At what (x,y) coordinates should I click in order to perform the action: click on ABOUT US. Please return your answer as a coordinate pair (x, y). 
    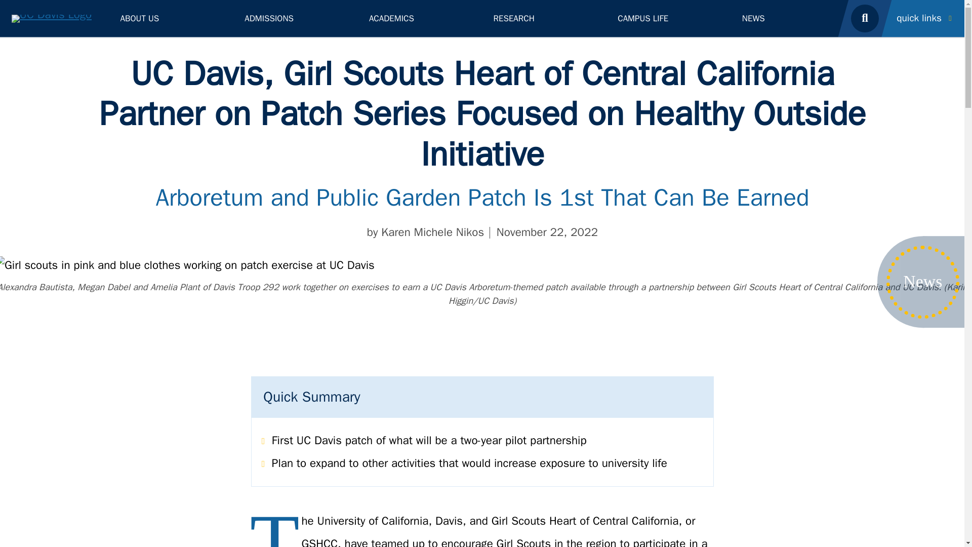
    Looking at the image, I should click on (171, 18).